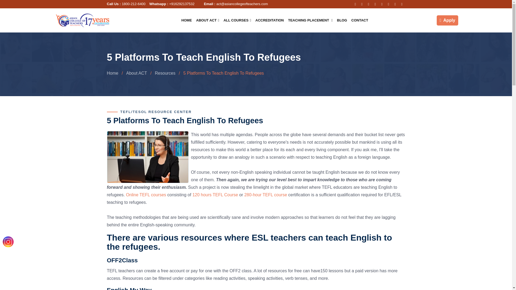 This screenshot has height=290, width=516. I want to click on Online TEFL courses, so click(146, 195).